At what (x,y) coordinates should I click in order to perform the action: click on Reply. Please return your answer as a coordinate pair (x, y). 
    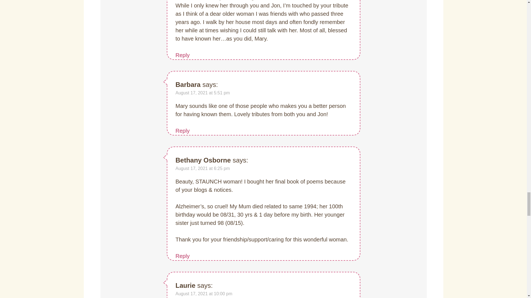
    Looking at the image, I should click on (182, 256).